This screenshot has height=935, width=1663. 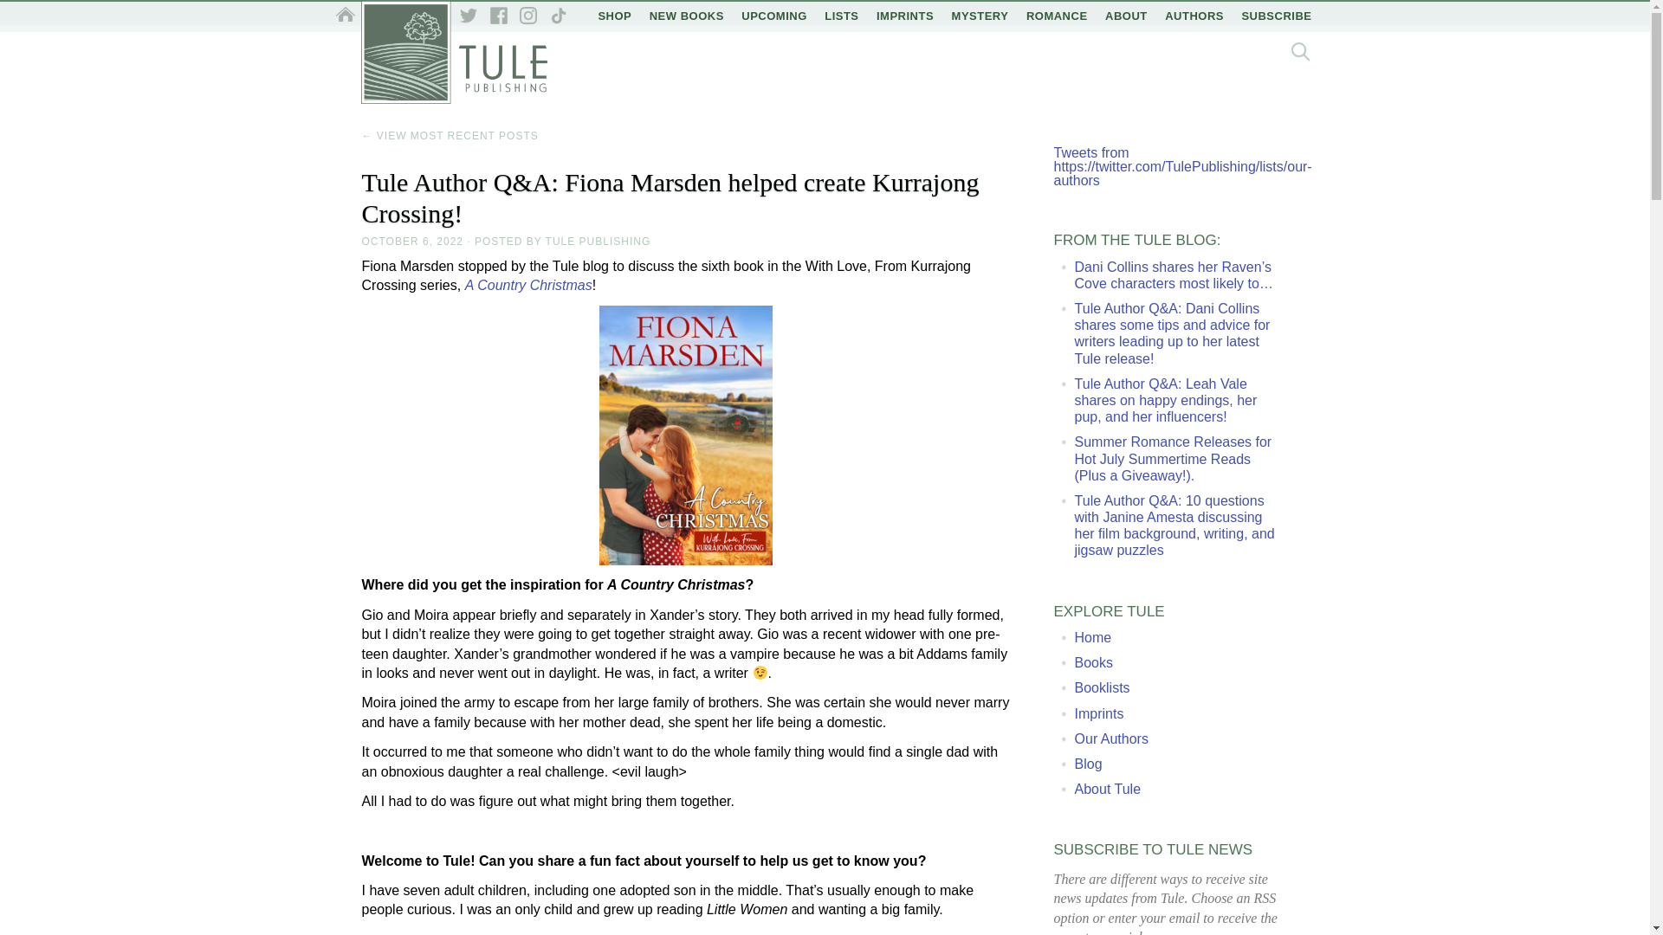 What do you see at coordinates (558, 16) in the screenshot?
I see `TikTok` at bounding box center [558, 16].